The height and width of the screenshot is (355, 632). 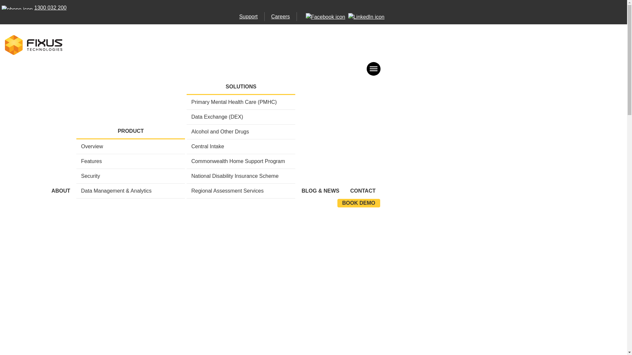 What do you see at coordinates (131, 176) in the screenshot?
I see `Security` at bounding box center [131, 176].